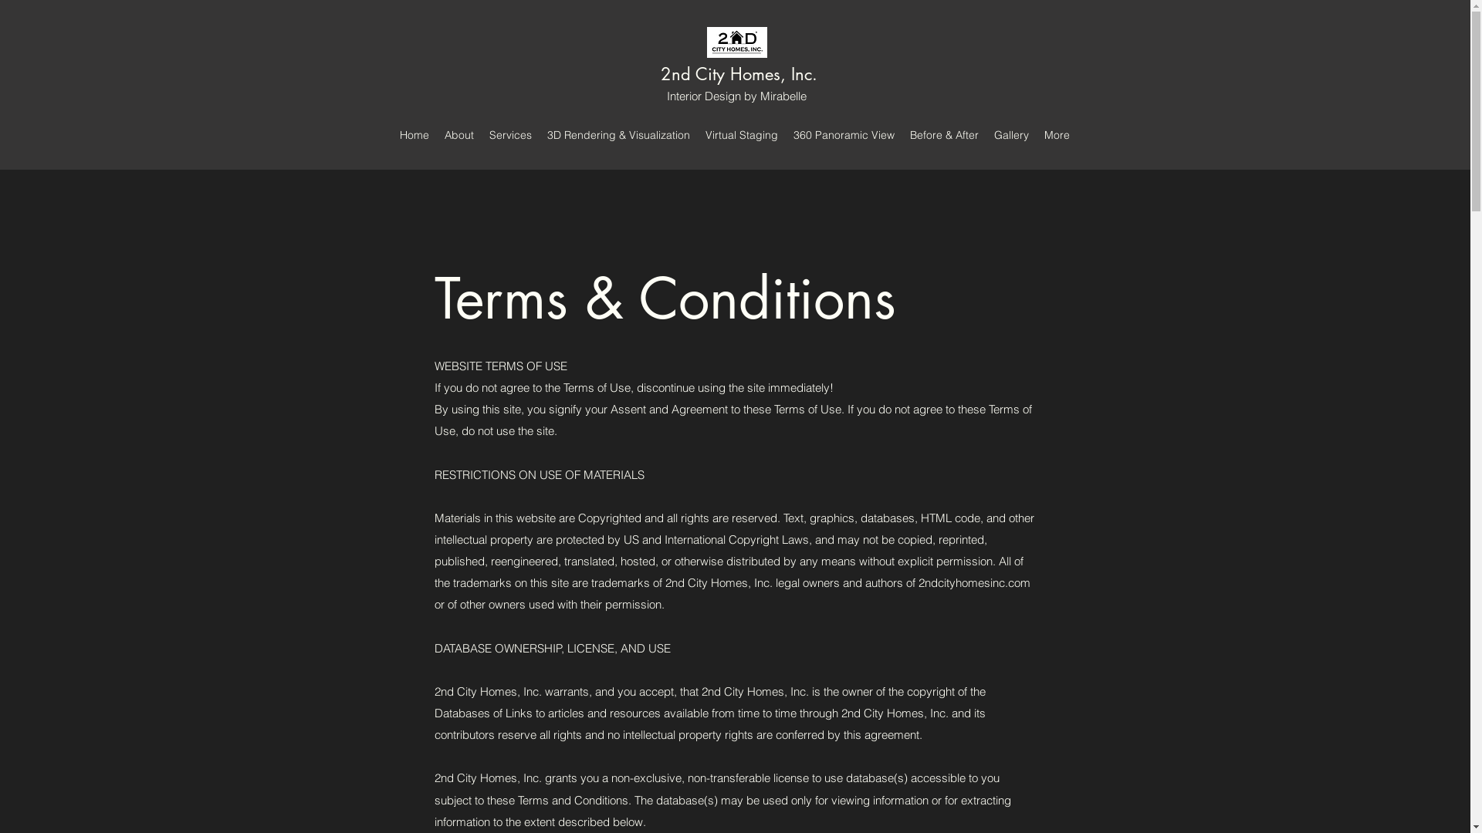 This screenshot has height=833, width=1482. I want to click on Virtual Staging, so click(741, 135).